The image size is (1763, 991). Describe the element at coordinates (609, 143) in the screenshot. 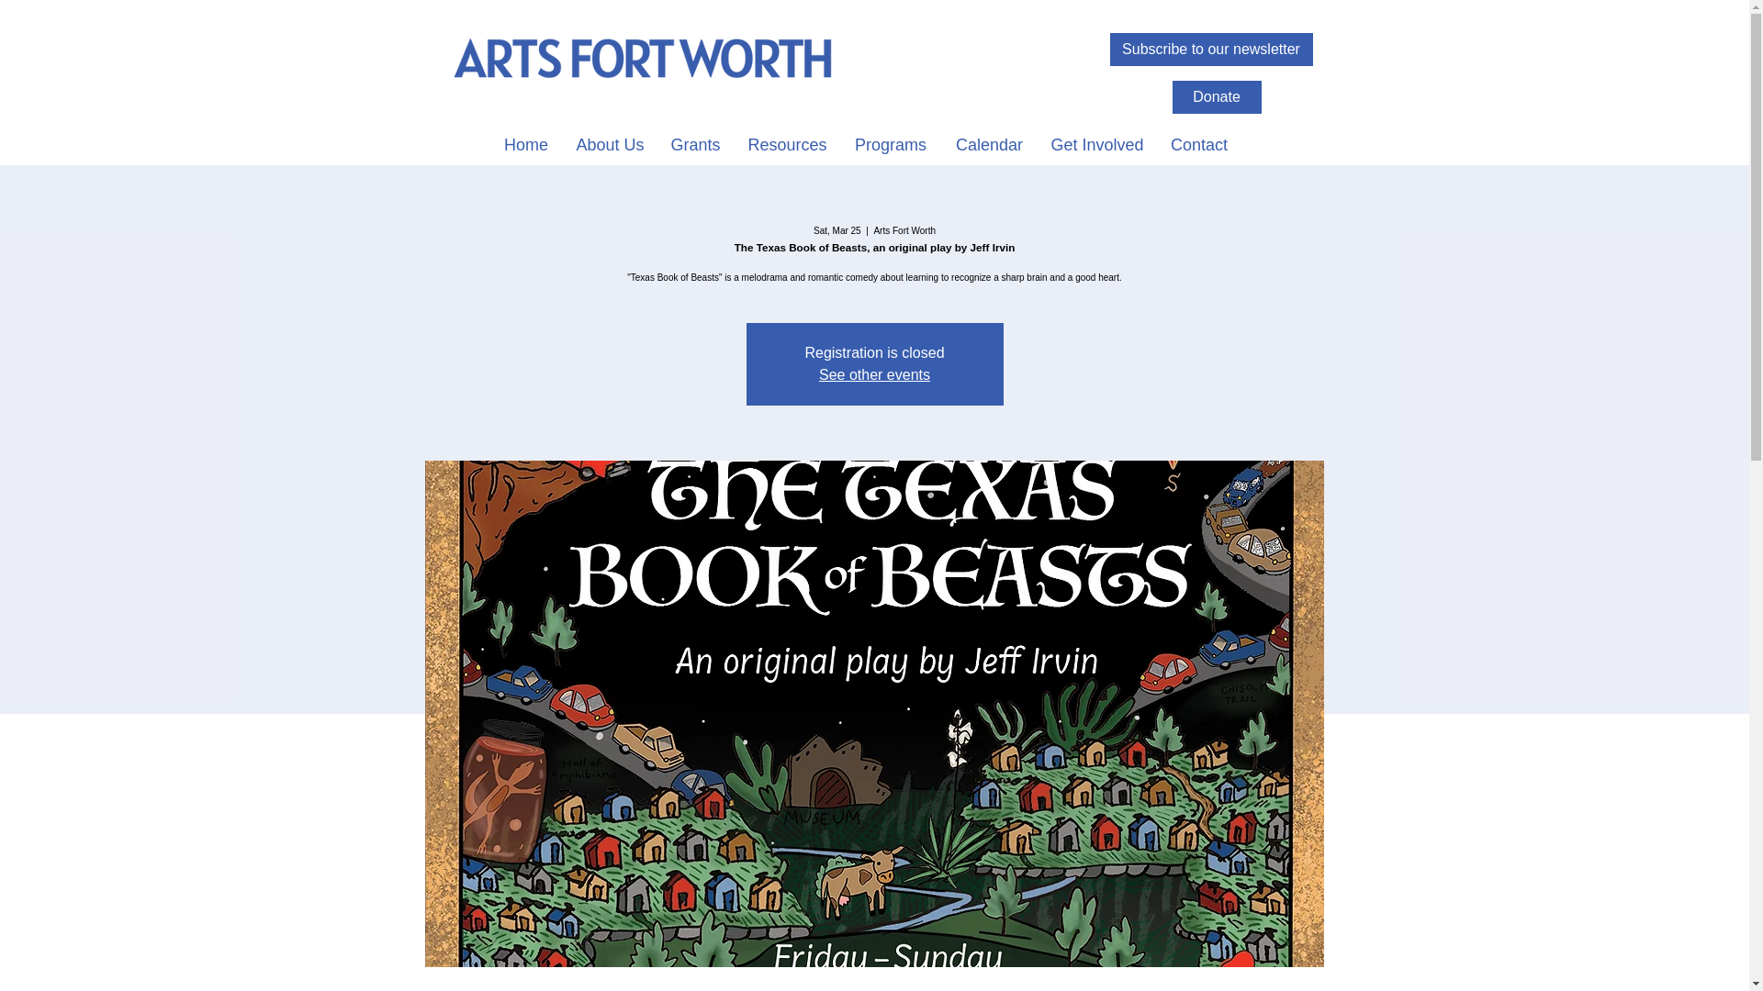

I see `About Us` at that location.